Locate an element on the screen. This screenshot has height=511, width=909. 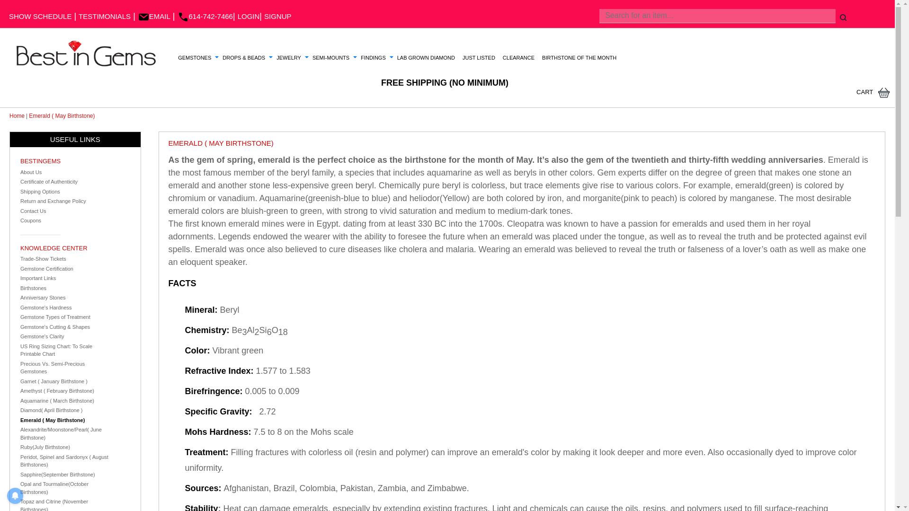
TESTIMONIALS is located at coordinates (104, 16).